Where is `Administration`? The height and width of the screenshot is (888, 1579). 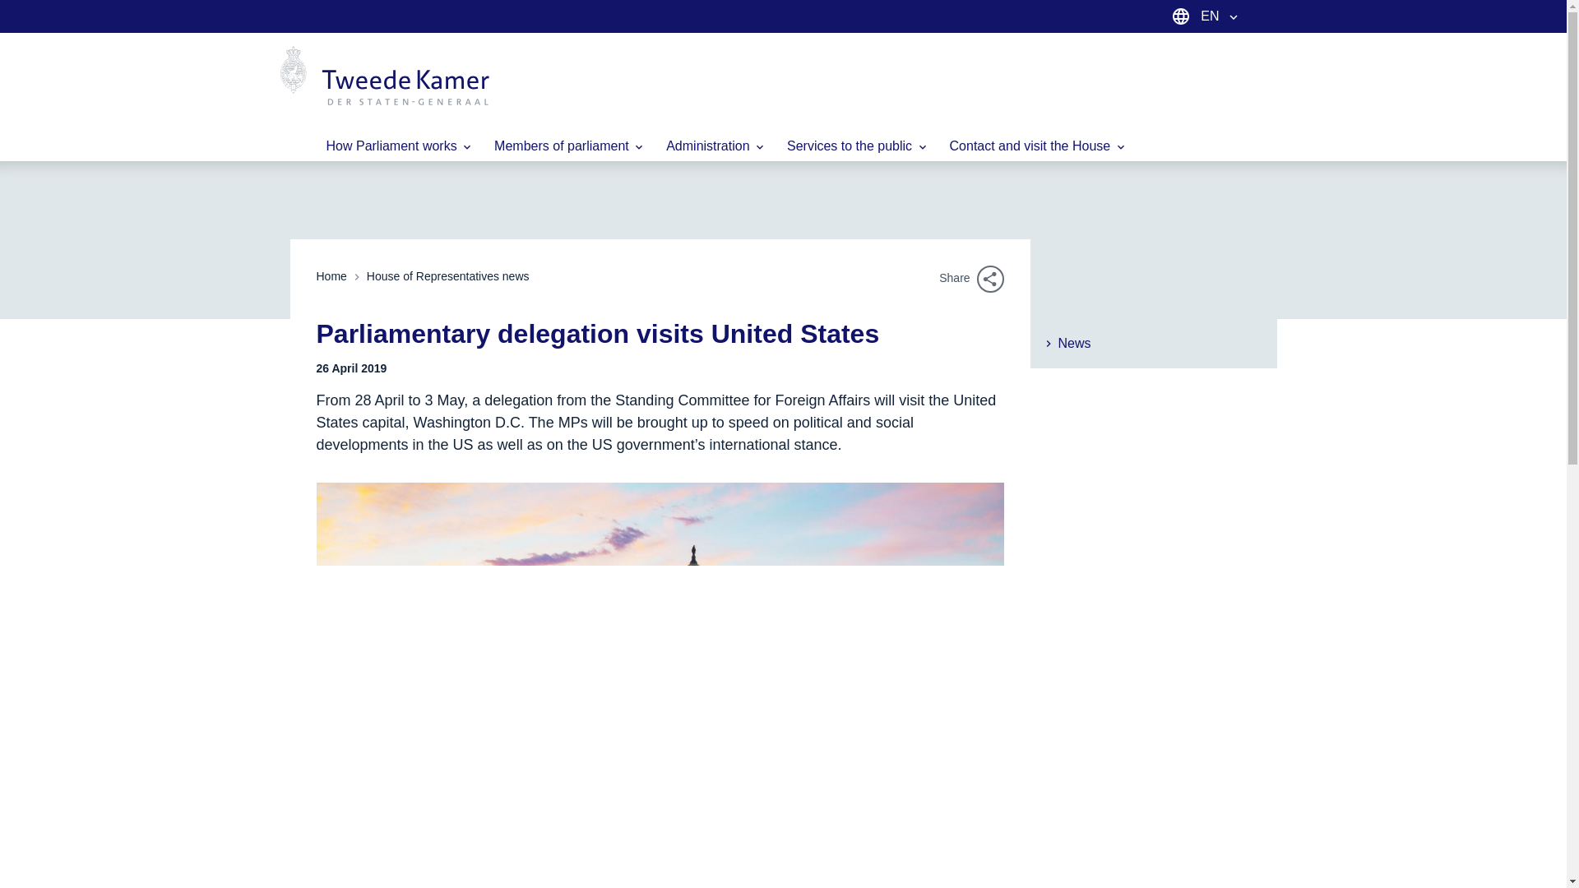 Administration is located at coordinates (716, 146).